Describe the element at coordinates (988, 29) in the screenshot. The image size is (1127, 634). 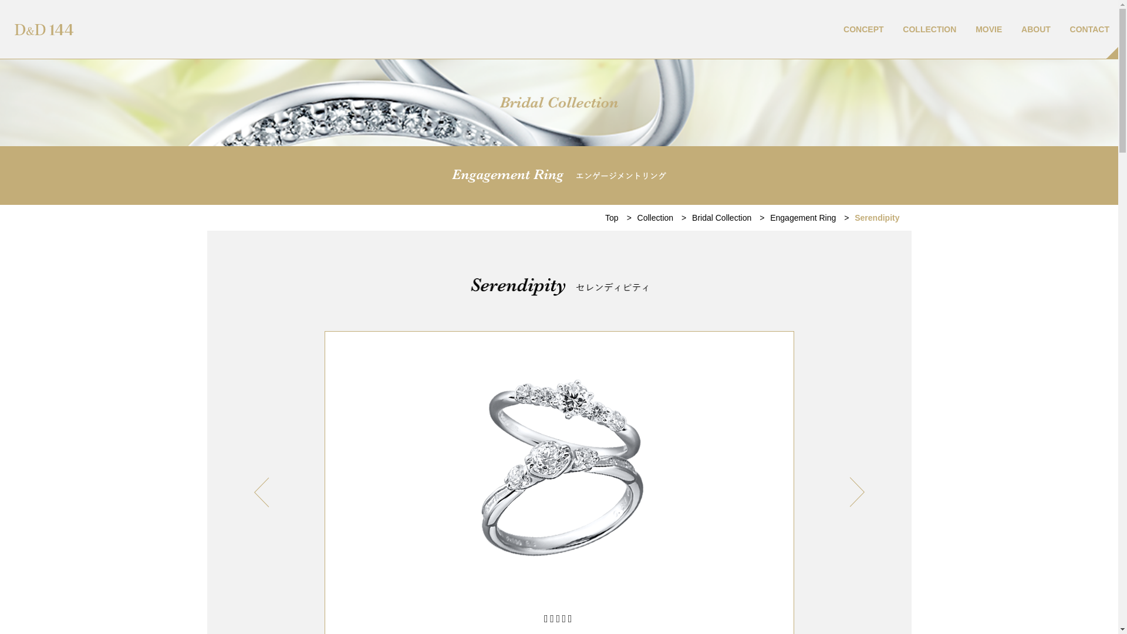
I see `MOVIE` at that location.